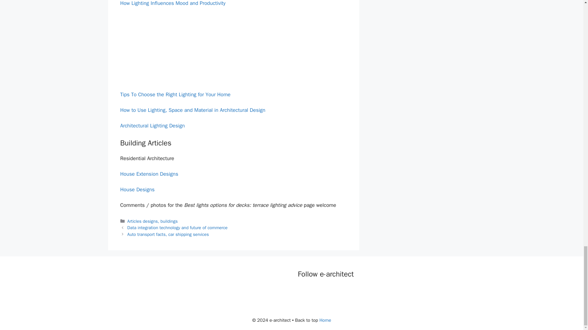 This screenshot has width=588, height=330. Describe the element at coordinates (172, 3) in the screenshot. I see `How Lighting Influences Mood and Productivity` at that location.